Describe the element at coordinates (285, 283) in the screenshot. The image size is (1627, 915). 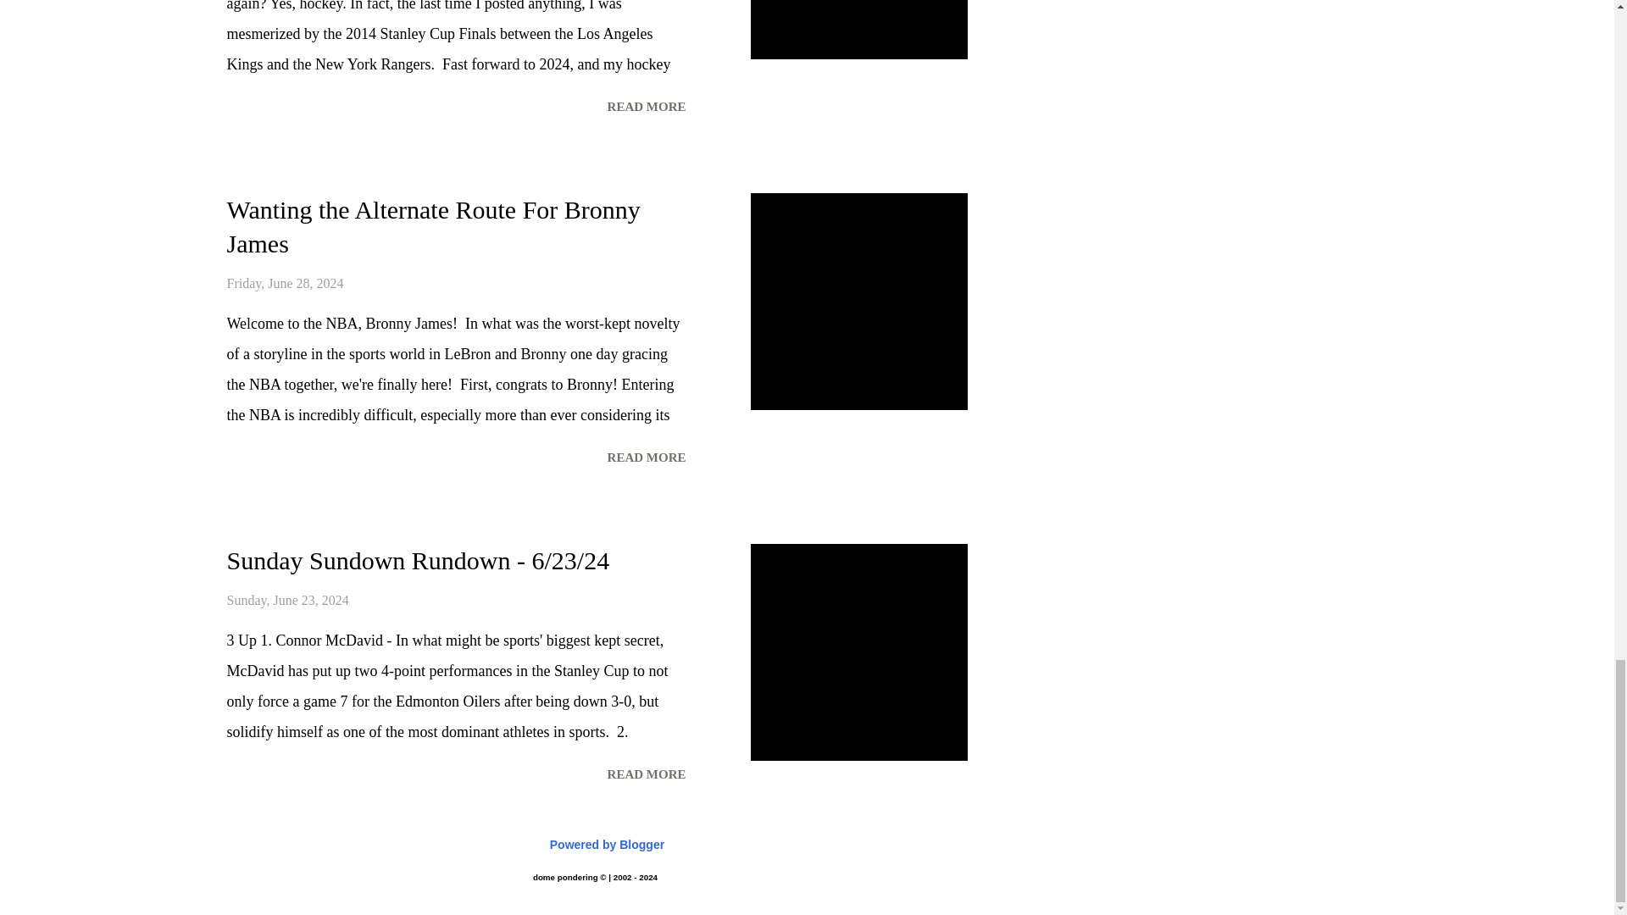
I see `Friday, June 28, 2024` at that location.